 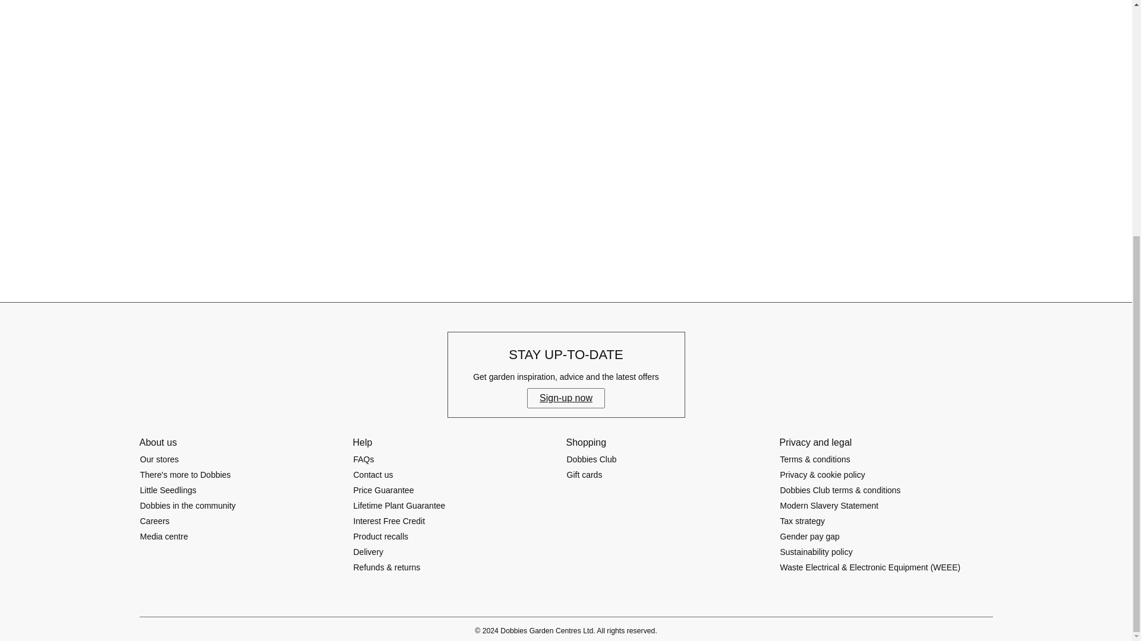 I want to click on Interest Free Credit, so click(x=389, y=521).